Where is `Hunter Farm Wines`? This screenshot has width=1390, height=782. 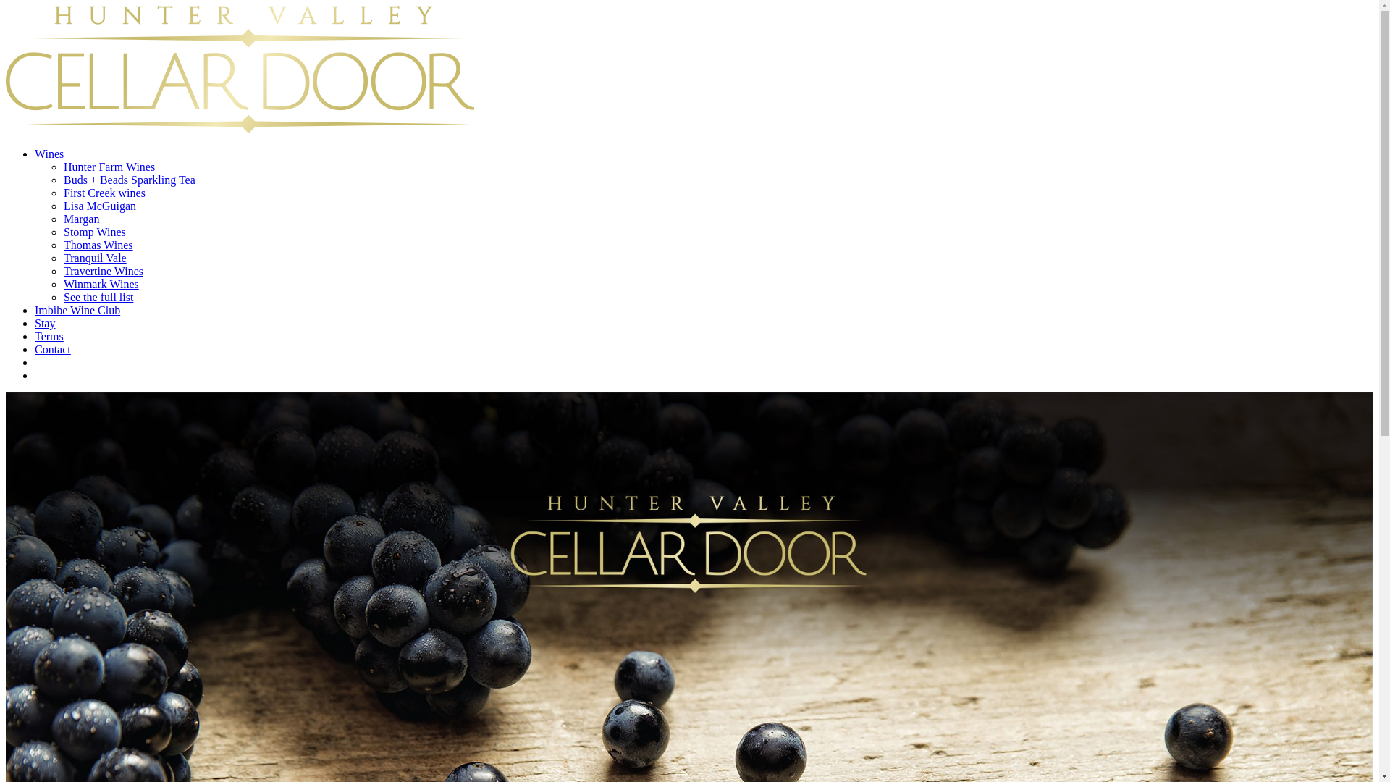 Hunter Farm Wines is located at coordinates (109, 167).